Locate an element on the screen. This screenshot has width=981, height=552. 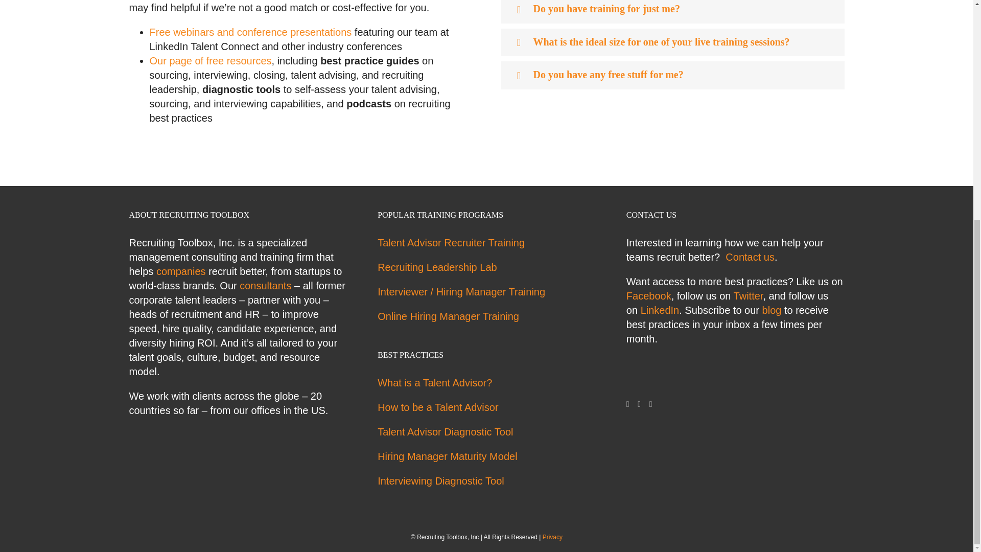
LinkedIn is located at coordinates (651, 404).